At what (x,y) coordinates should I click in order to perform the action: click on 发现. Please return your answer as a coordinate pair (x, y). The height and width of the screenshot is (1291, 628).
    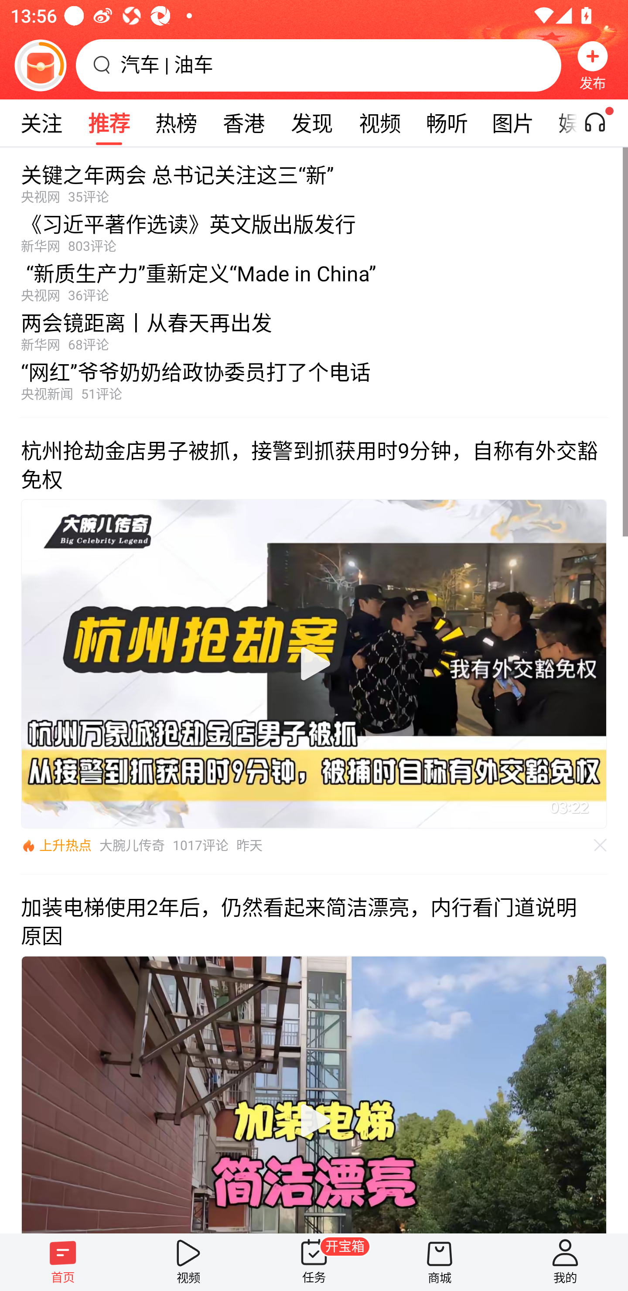
    Looking at the image, I should click on (311, 123).